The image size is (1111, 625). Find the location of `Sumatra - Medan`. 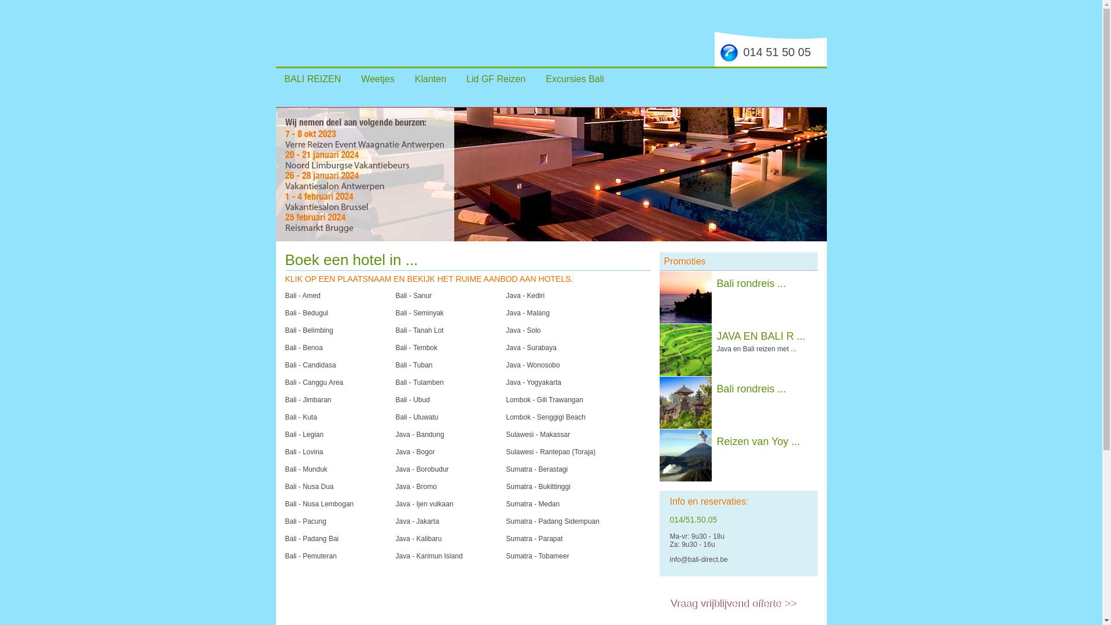

Sumatra - Medan is located at coordinates (532, 503).